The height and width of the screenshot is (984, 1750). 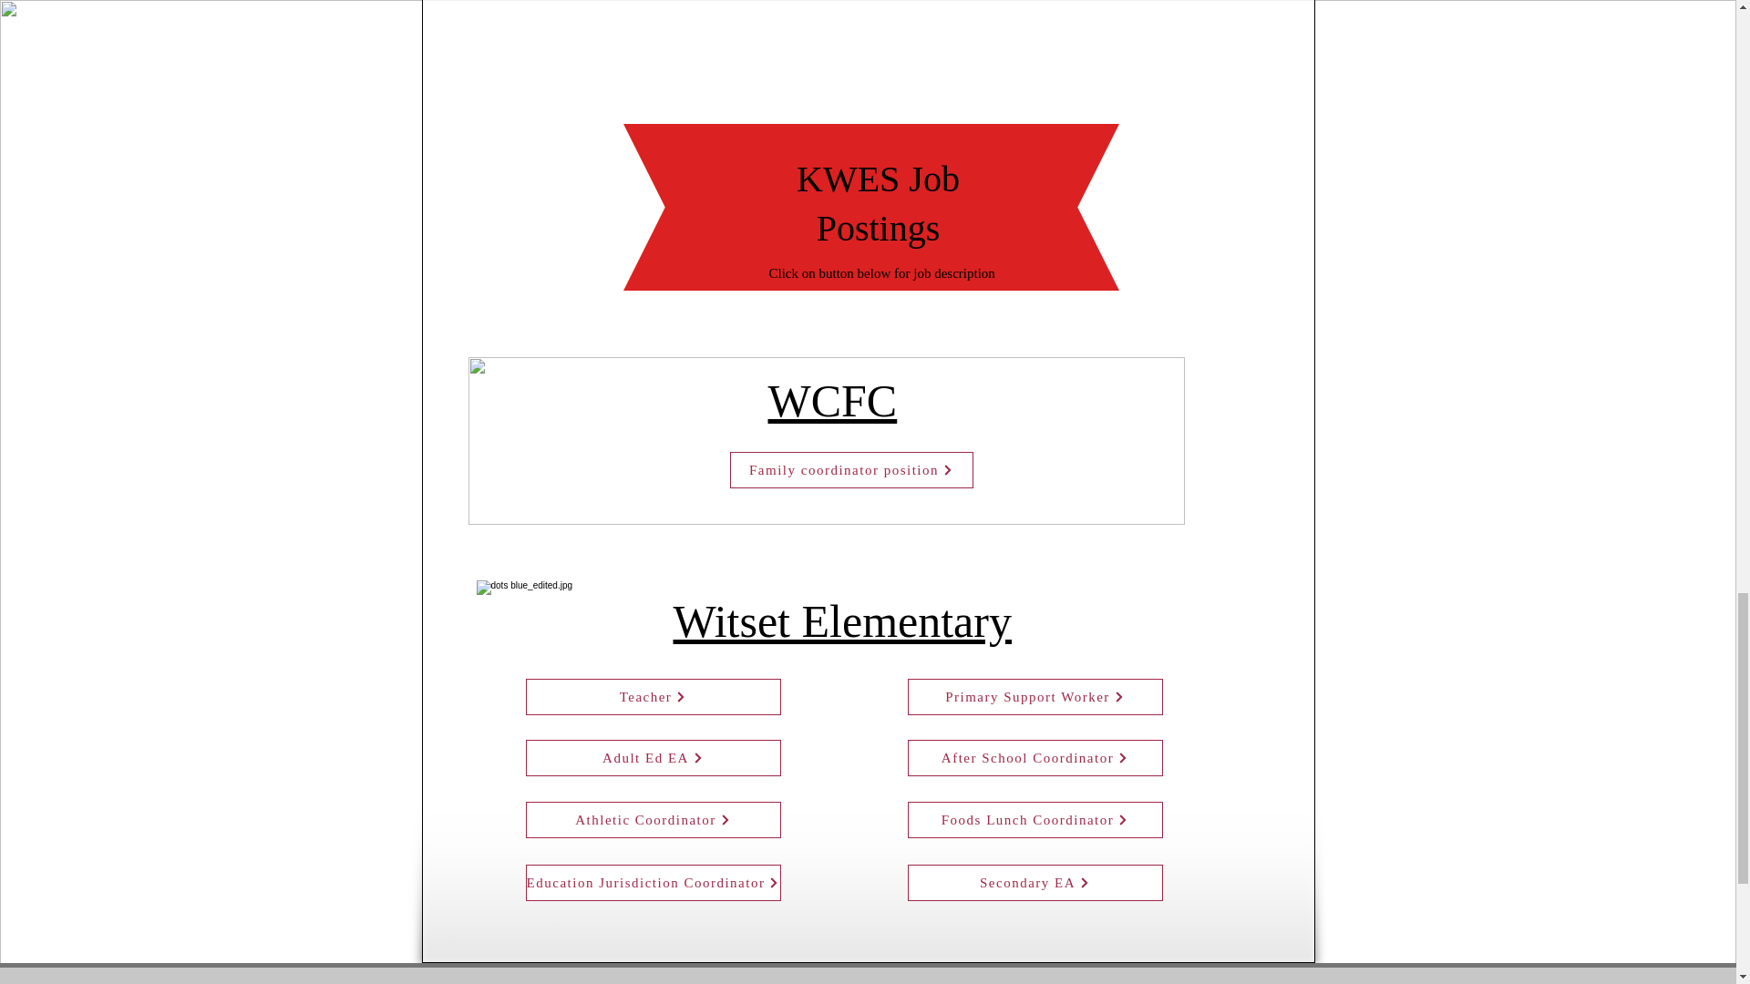 I want to click on Family coordinator position, so click(x=851, y=469).